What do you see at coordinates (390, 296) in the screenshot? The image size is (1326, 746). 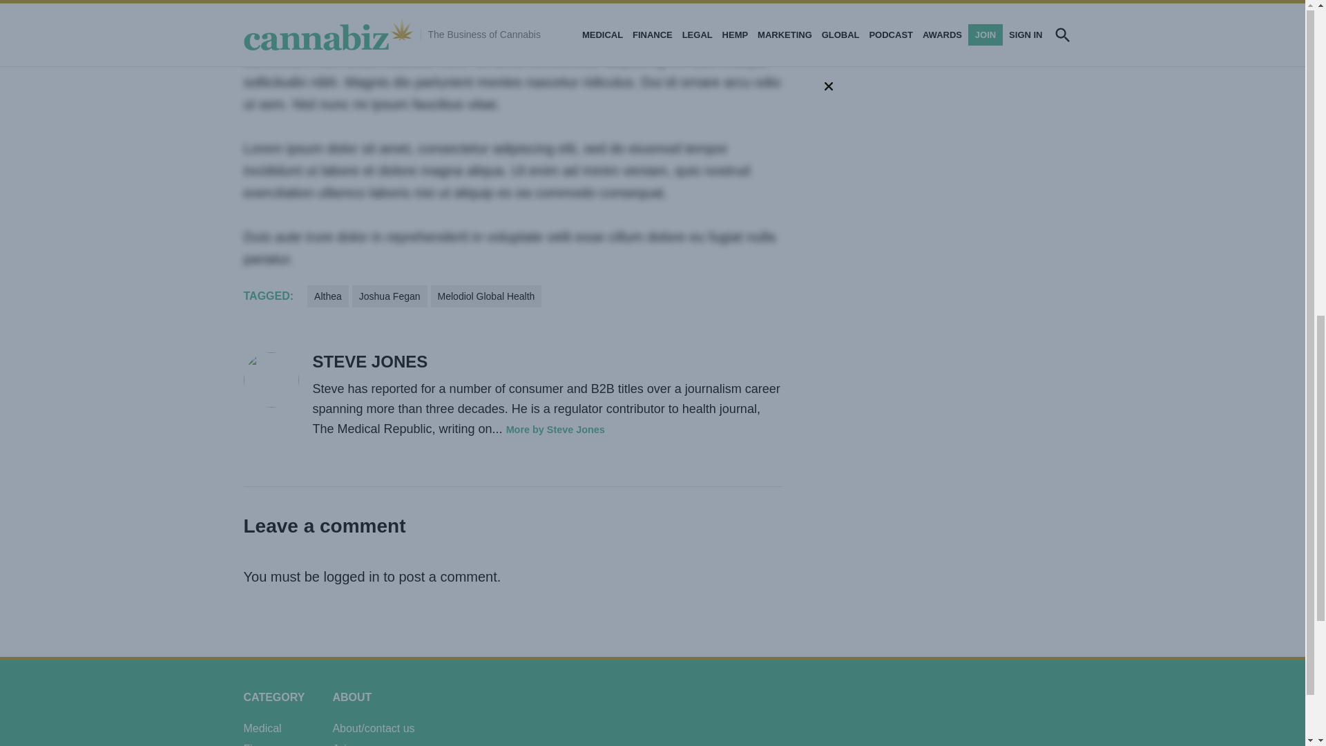 I see `Joshua Fegan` at bounding box center [390, 296].